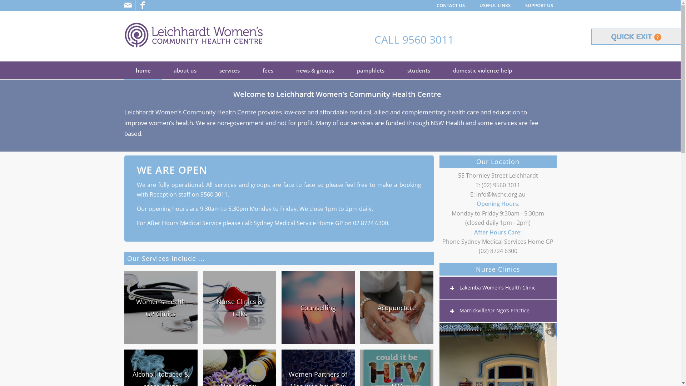 This screenshot has height=386, width=686. Describe the element at coordinates (315, 70) in the screenshot. I see `news & groups` at that location.